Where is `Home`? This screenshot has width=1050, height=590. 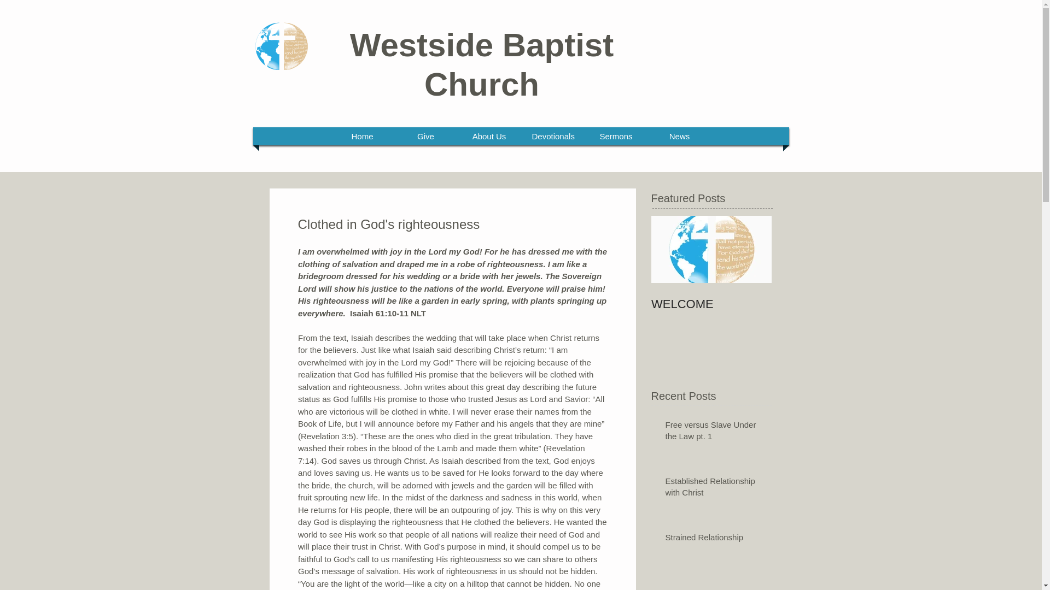
Home is located at coordinates (363, 136).